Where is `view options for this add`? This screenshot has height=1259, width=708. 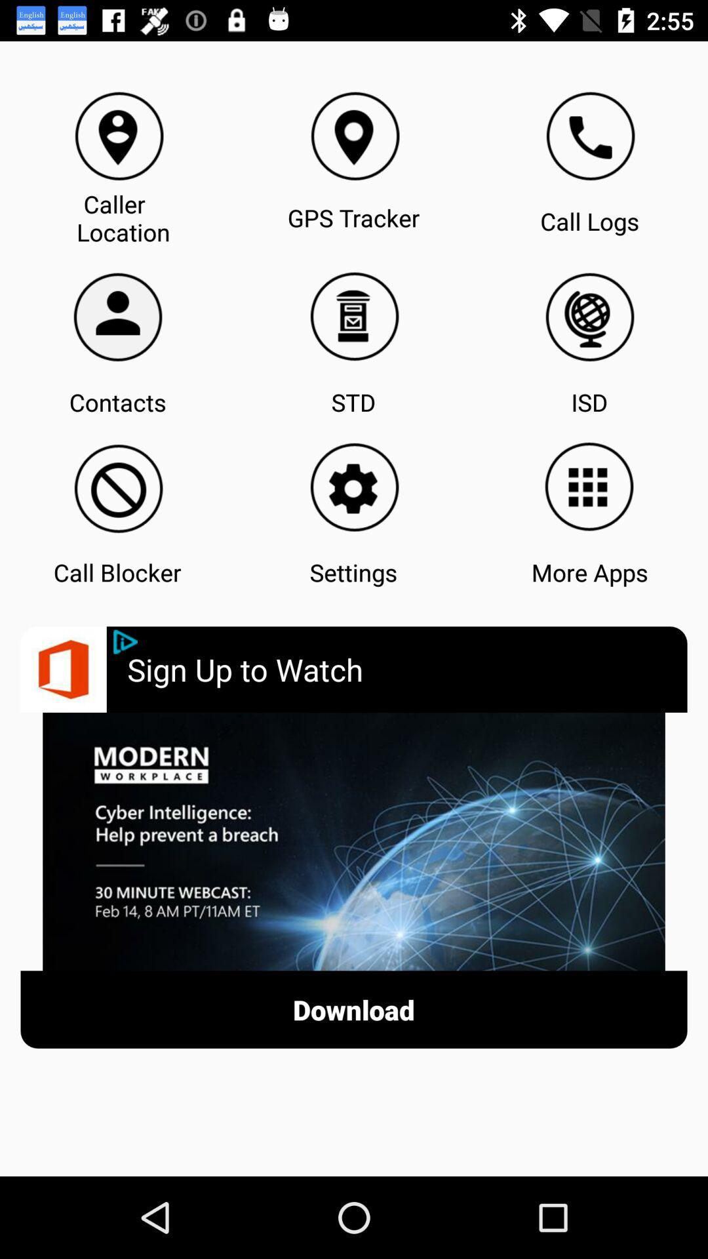 view options for this add is located at coordinates (126, 641).